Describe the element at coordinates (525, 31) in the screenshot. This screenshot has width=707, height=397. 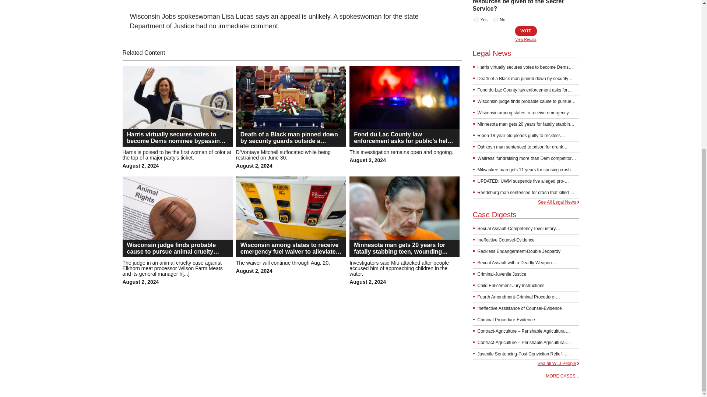
I see `   Vote   ` at that location.